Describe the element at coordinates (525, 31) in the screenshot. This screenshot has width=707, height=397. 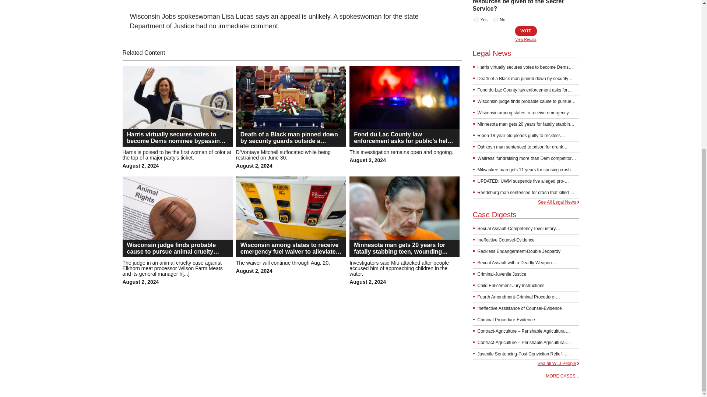
I see `   Vote   ` at that location.